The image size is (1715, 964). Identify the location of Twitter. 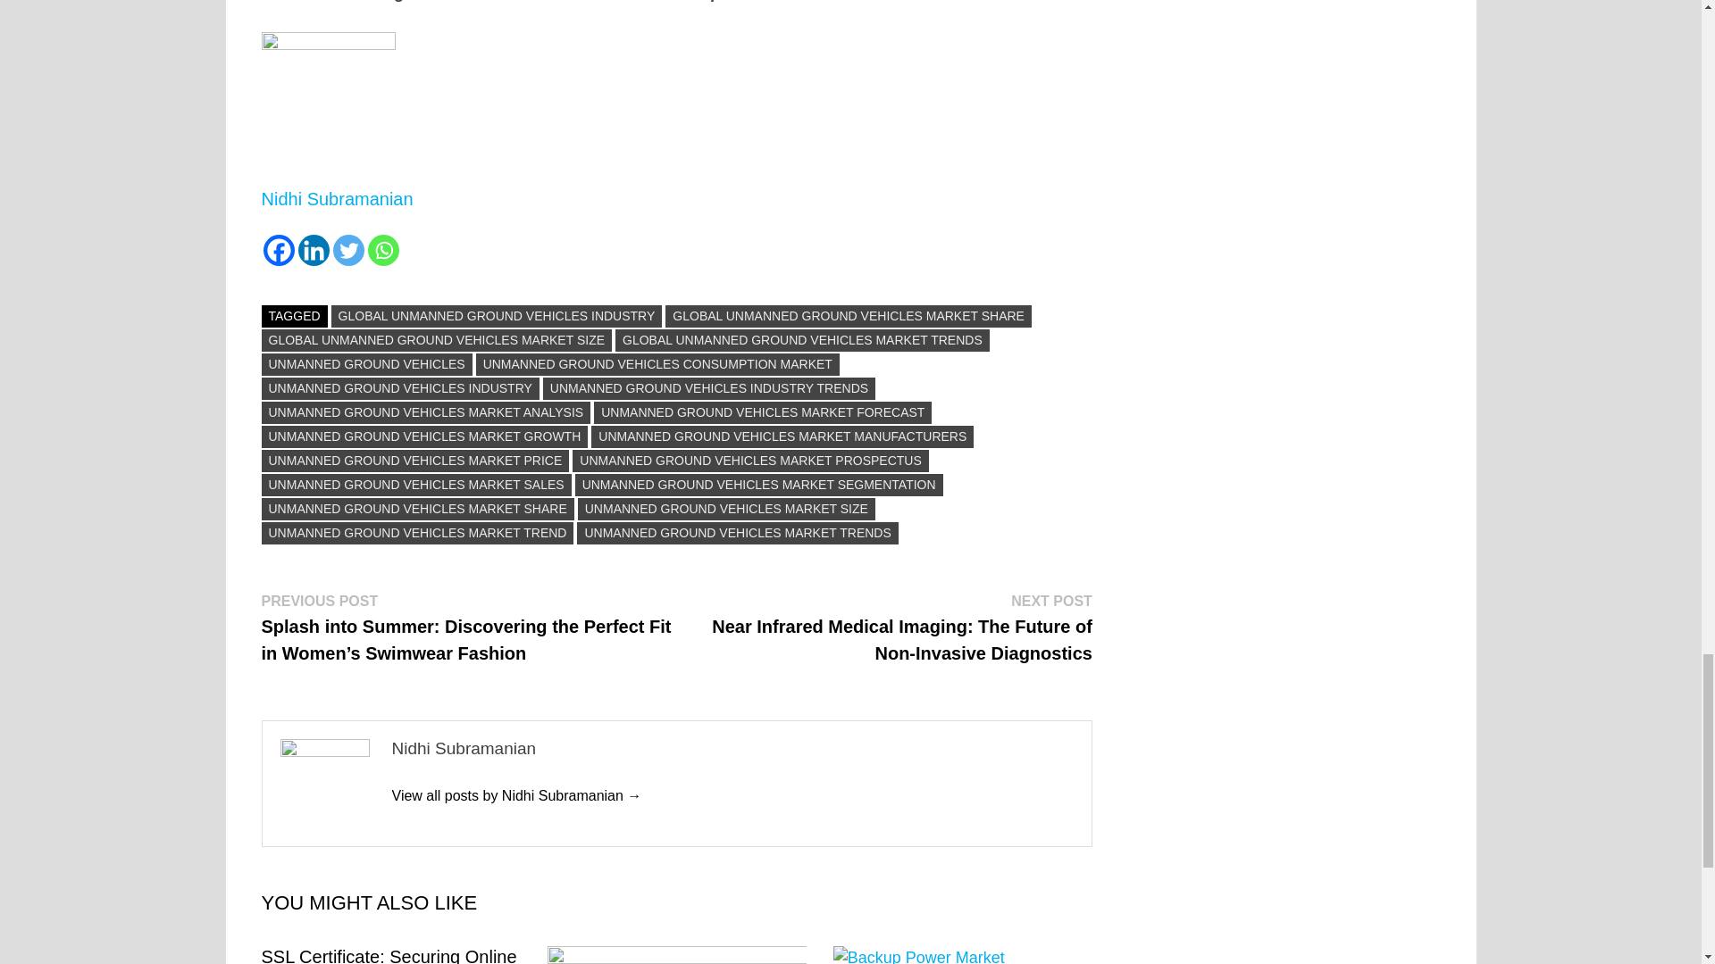
(348, 250).